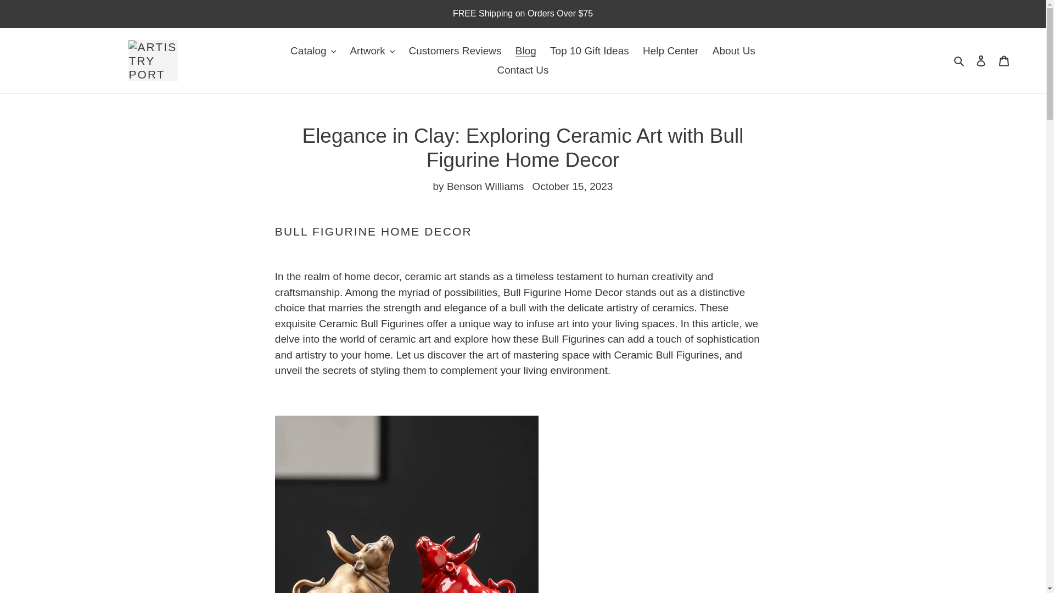 This screenshot has width=1054, height=593. I want to click on Contact Us, so click(523, 70).